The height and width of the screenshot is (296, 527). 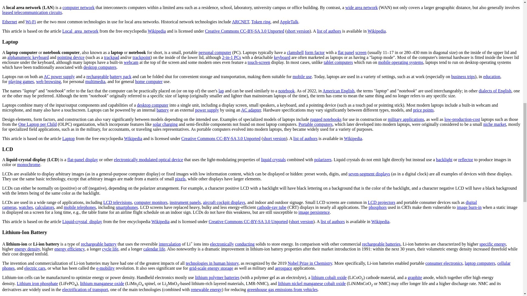 What do you see at coordinates (32, 12) in the screenshot?
I see `Leased line` at bounding box center [32, 12].